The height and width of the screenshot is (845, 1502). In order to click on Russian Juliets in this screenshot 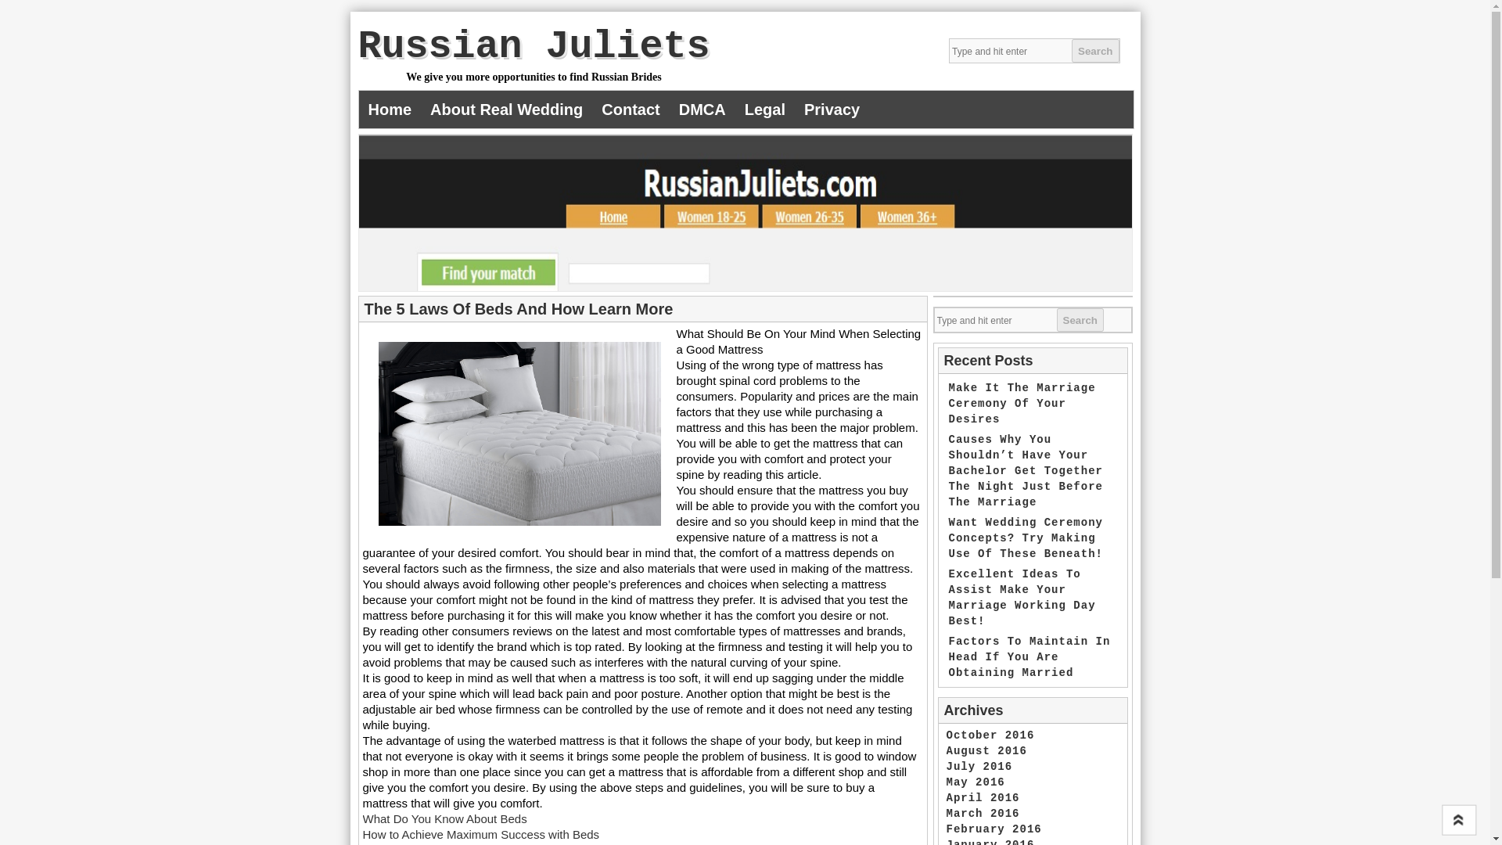, I will do `click(534, 47)`.